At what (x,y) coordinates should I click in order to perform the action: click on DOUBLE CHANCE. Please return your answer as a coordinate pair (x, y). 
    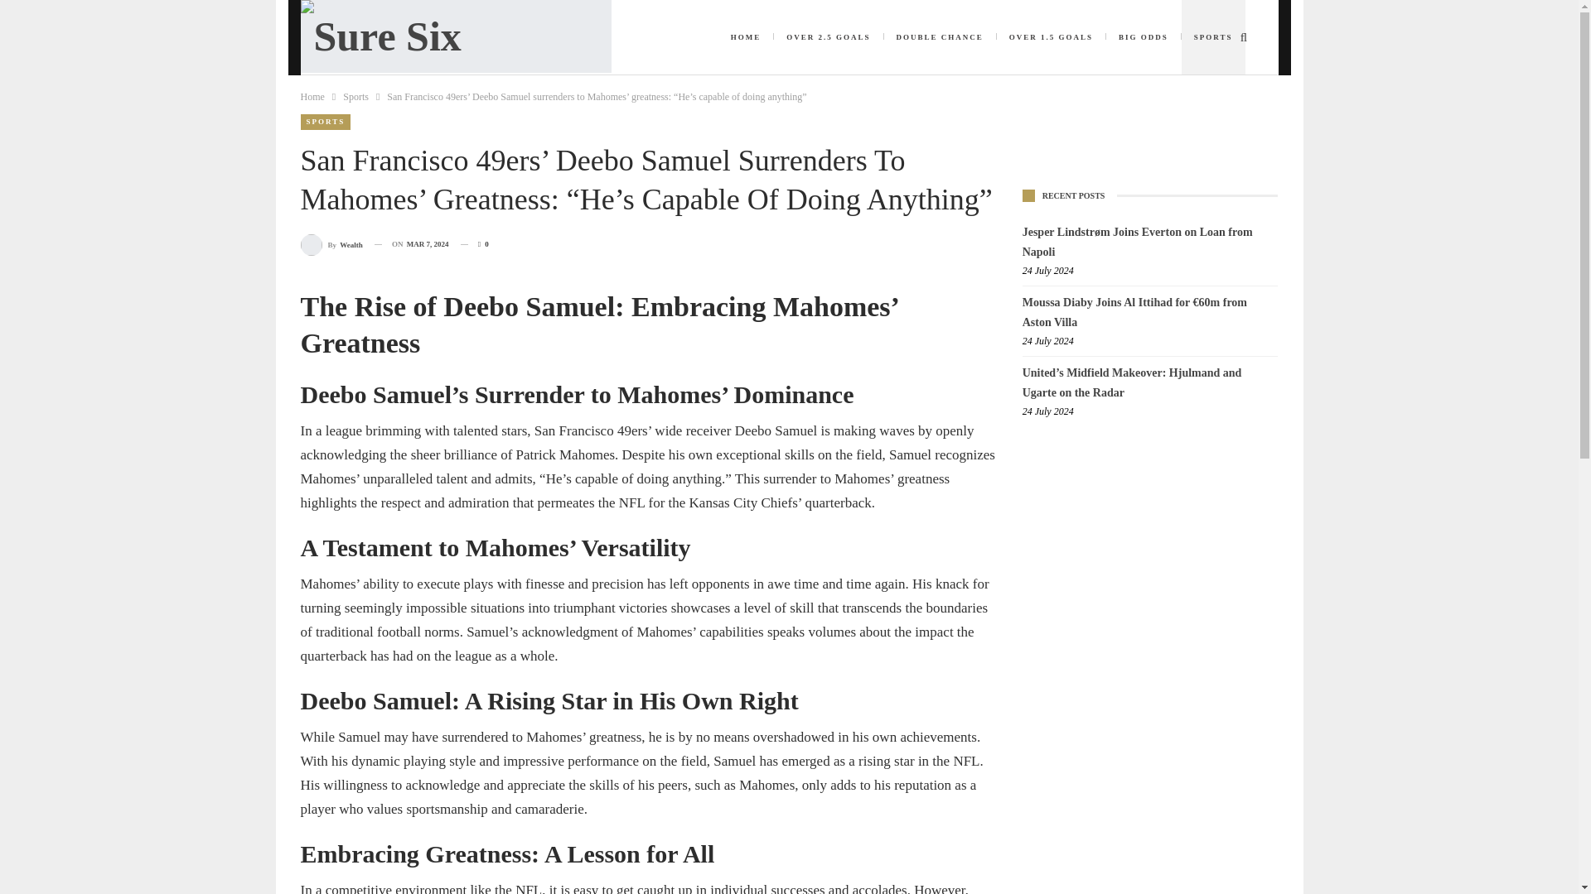
    Looking at the image, I should click on (939, 36).